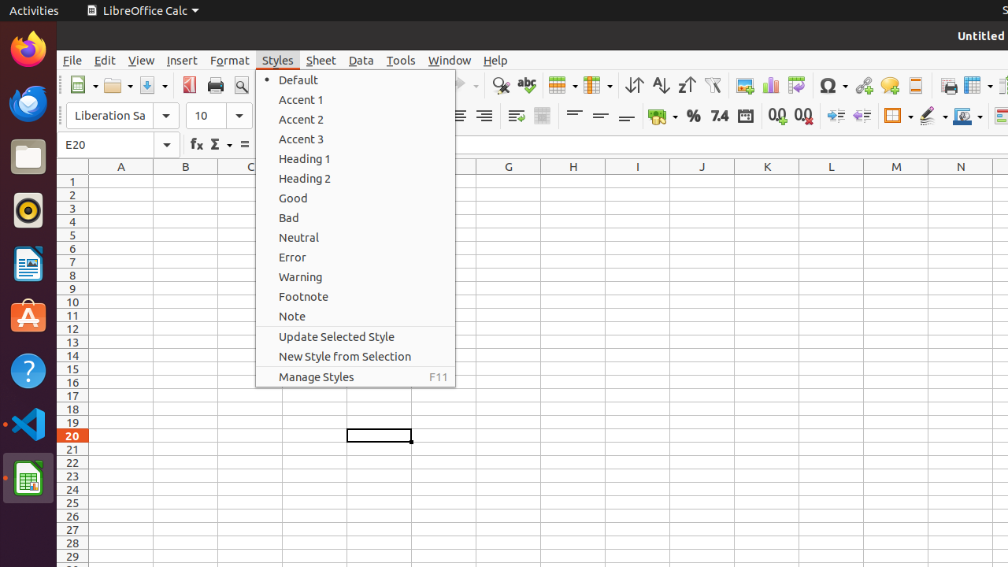 The image size is (1008, 567). What do you see at coordinates (219, 116) in the screenshot?
I see `Font Size` at bounding box center [219, 116].